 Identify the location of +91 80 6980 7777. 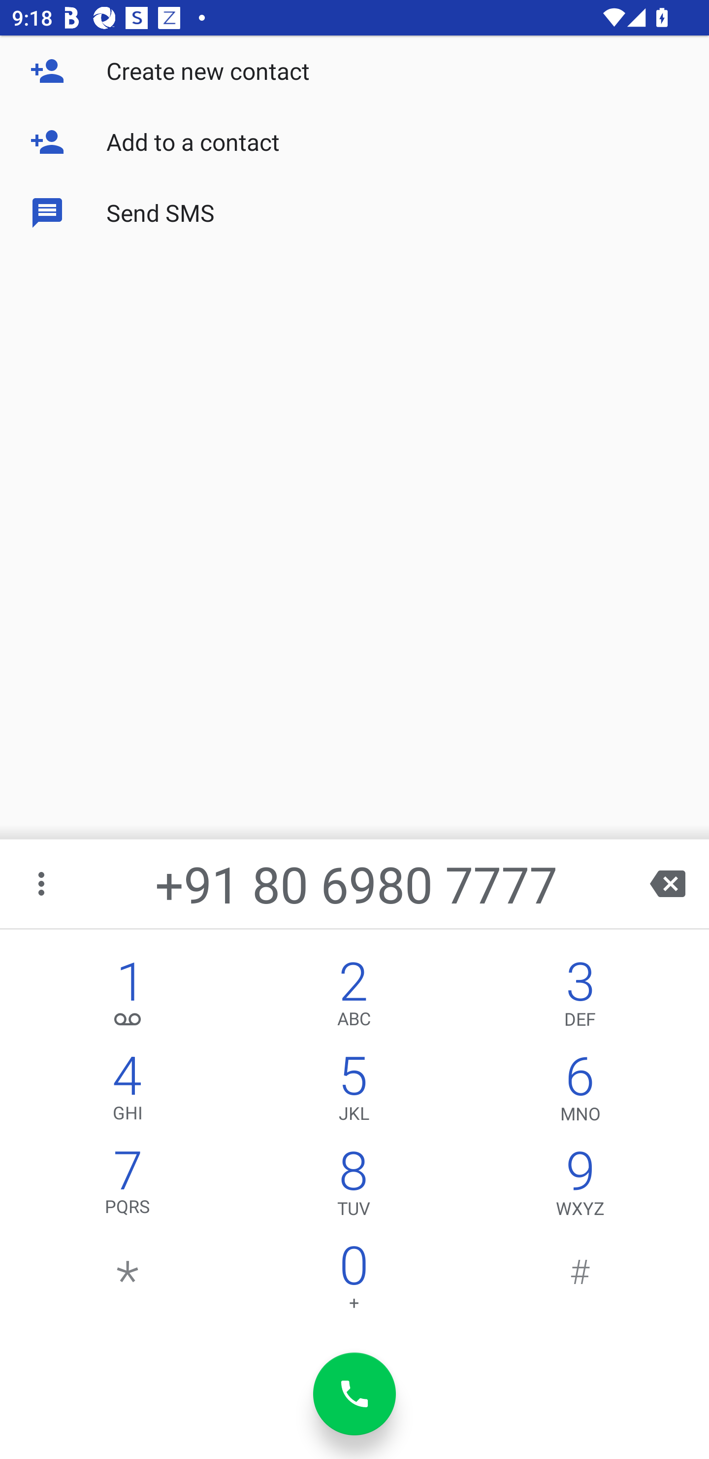
(355, 883).